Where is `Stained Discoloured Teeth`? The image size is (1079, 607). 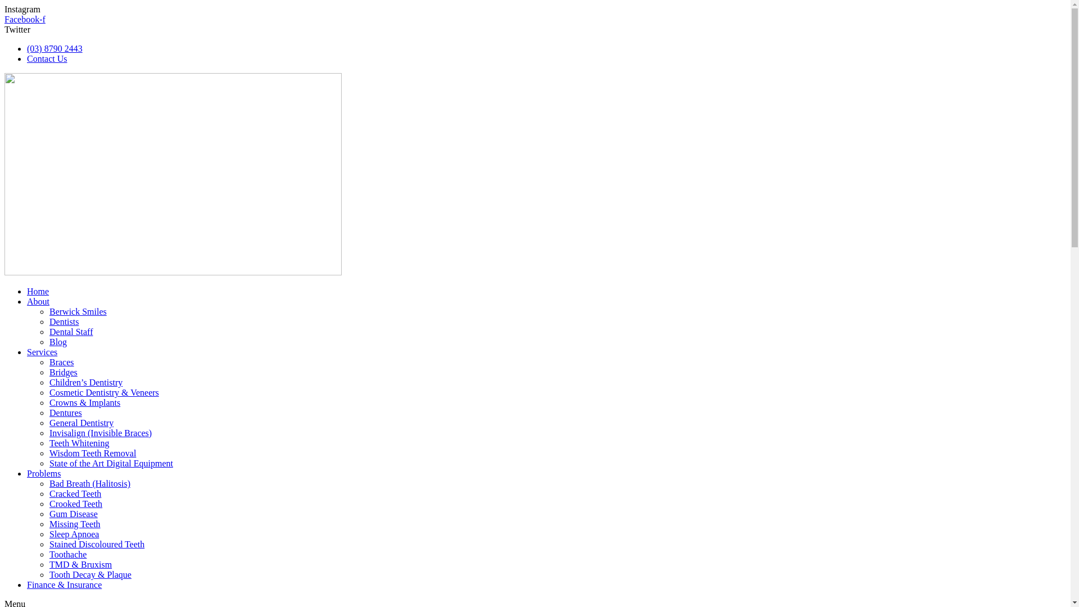 Stained Discoloured Teeth is located at coordinates (97, 544).